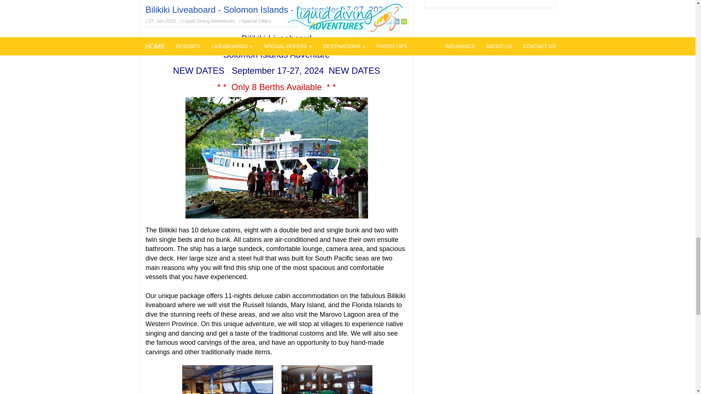 This screenshot has width=701, height=394. I want to click on Special Offers, so click(256, 20).